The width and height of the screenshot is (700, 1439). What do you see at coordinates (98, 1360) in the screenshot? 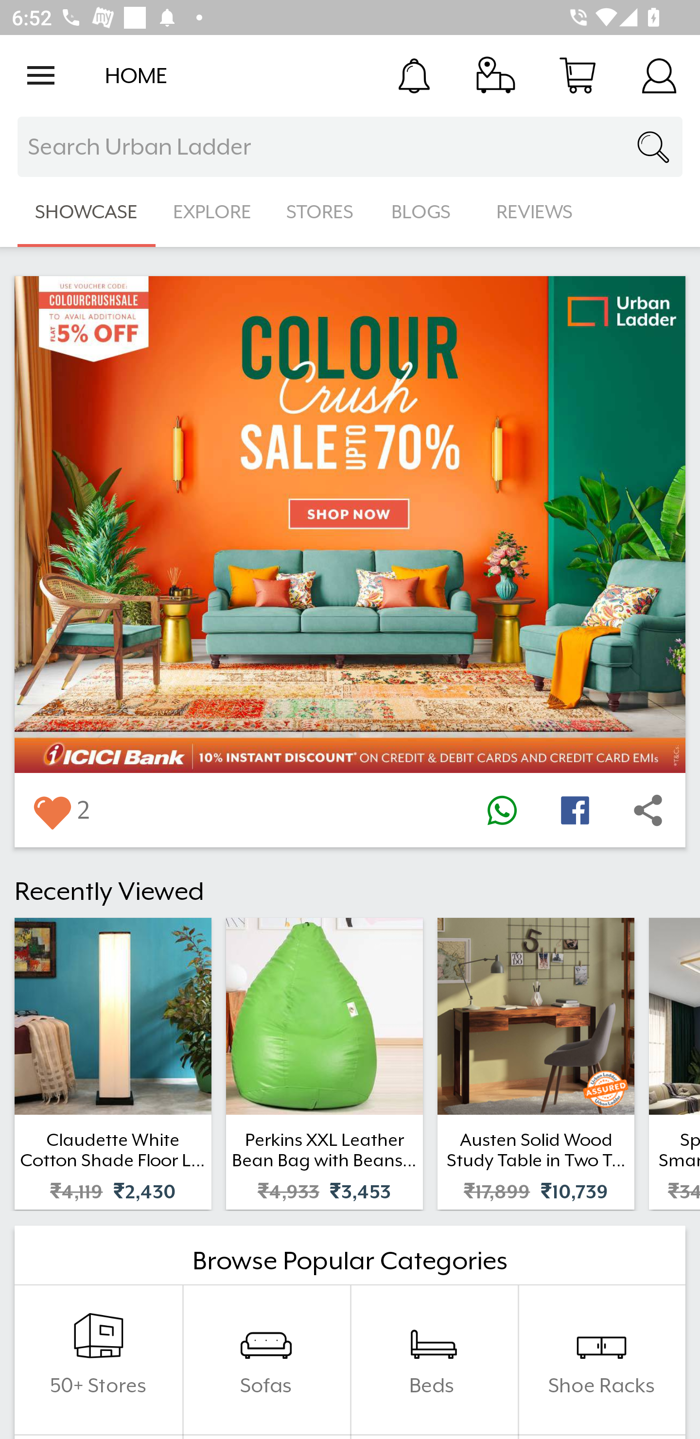
I see `50+ Stores` at bounding box center [98, 1360].